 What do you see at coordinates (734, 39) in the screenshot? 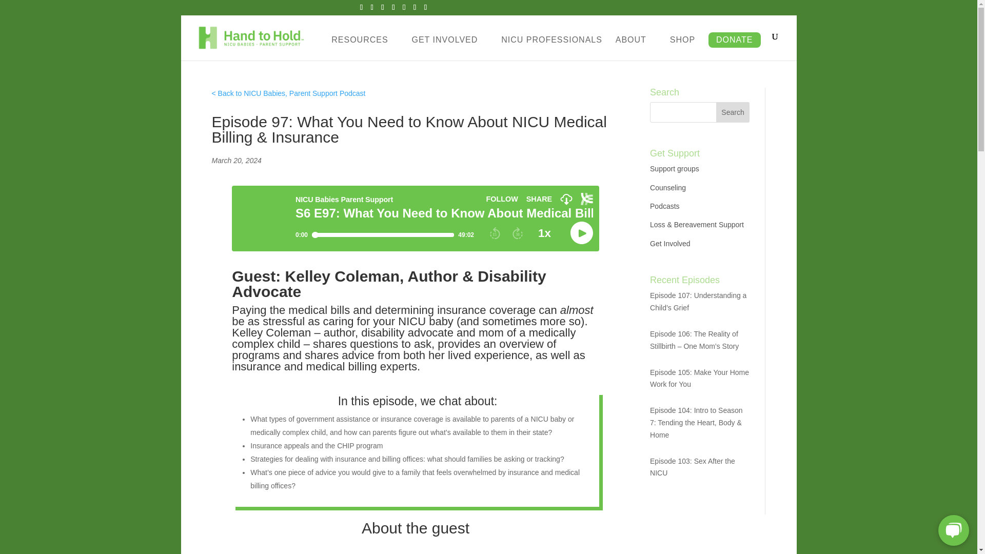
I see `DONATE` at bounding box center [734, 39].